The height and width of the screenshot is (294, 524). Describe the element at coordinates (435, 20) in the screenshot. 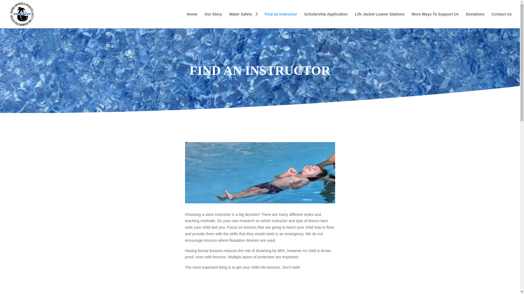

I see `More Ways To Support Us` at that location.